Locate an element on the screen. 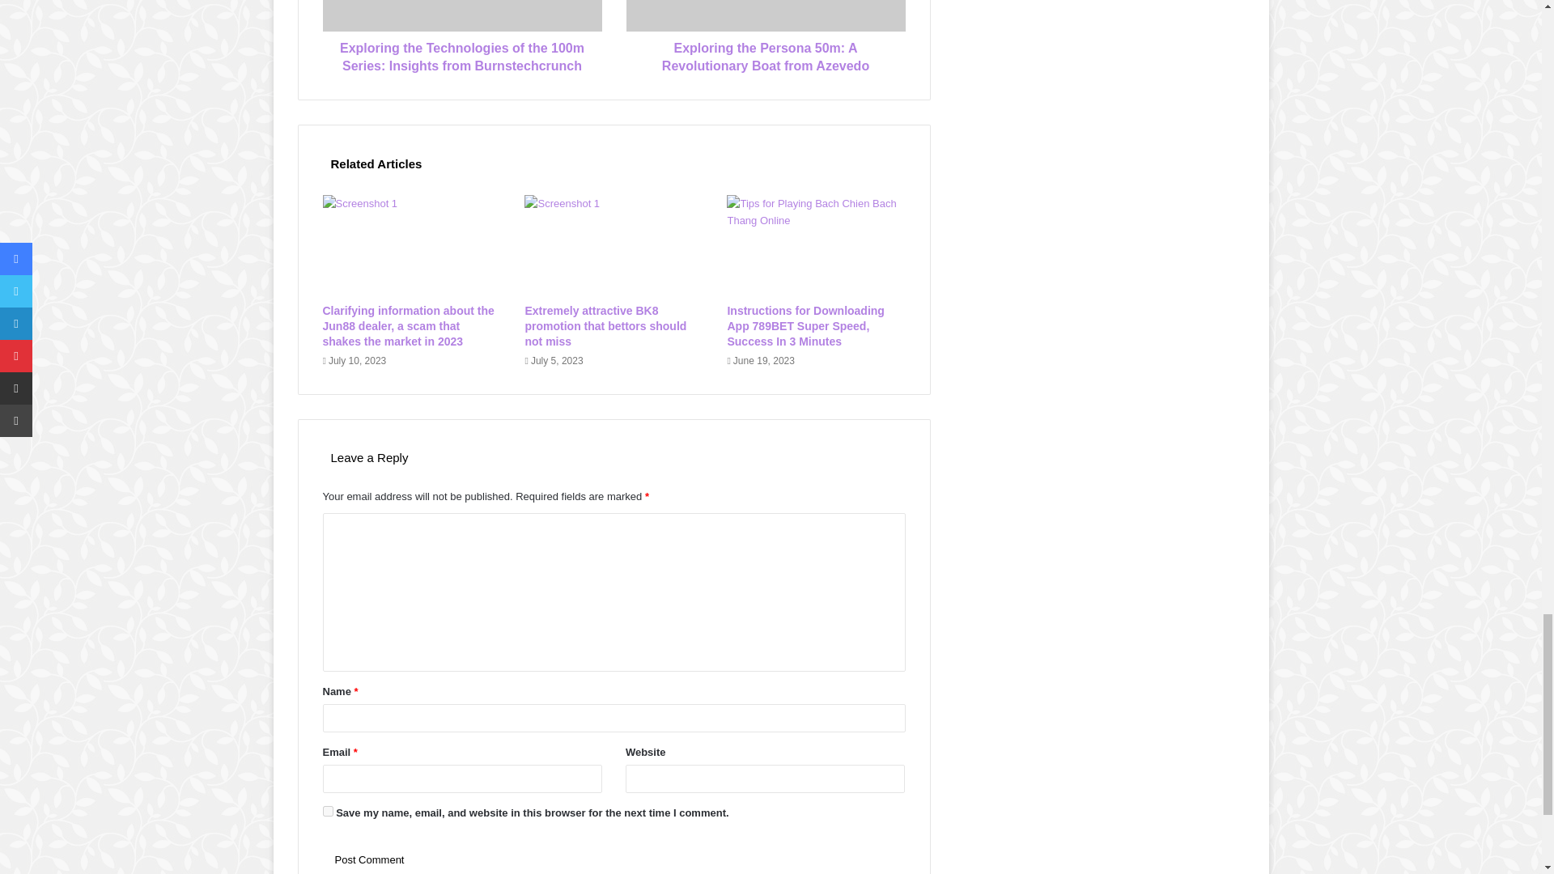 Image resolution: width=1554 pixels, height=874 pixels. Post Comment is located at coordinates (369, 859).